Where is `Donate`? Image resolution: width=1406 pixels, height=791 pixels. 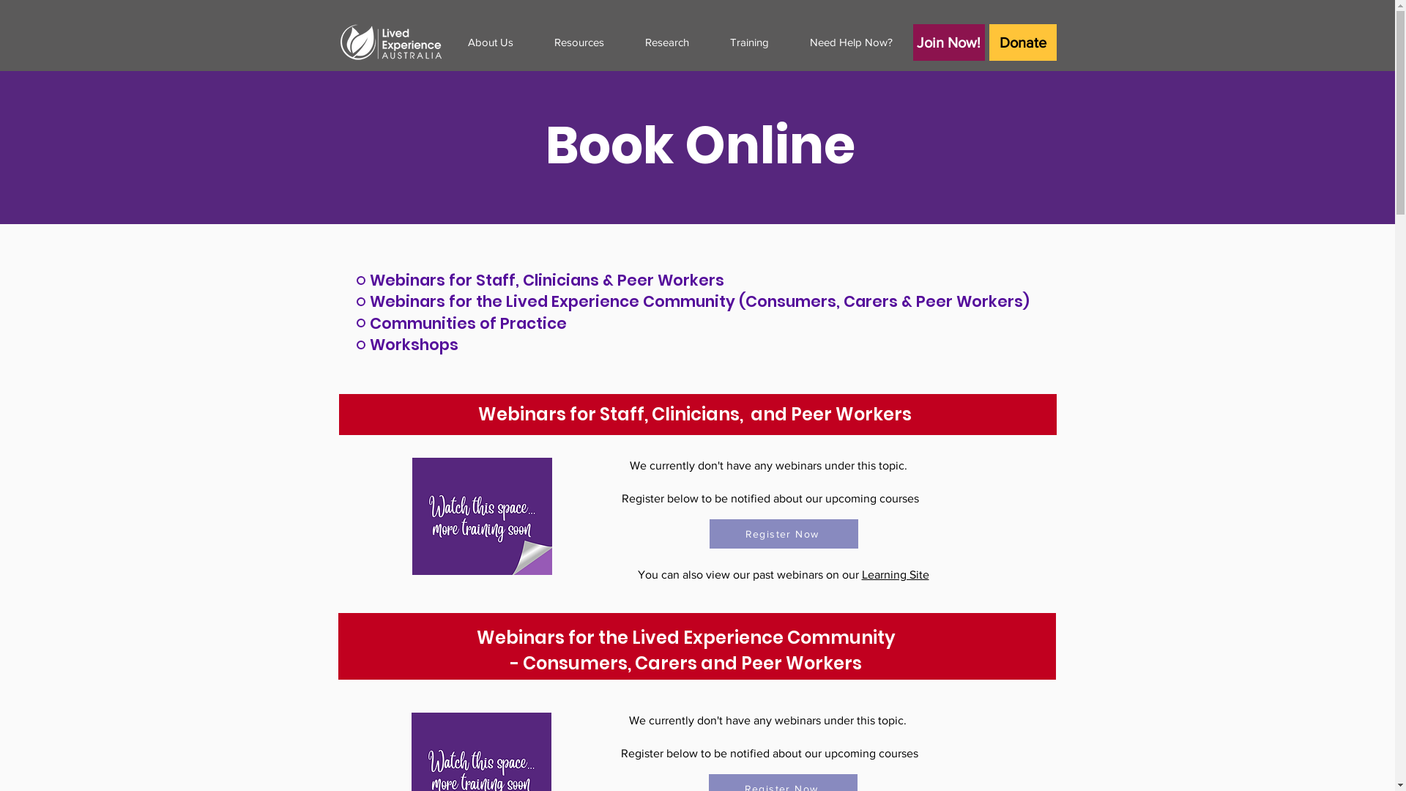
Donate is located at coordinates (1022, 42).